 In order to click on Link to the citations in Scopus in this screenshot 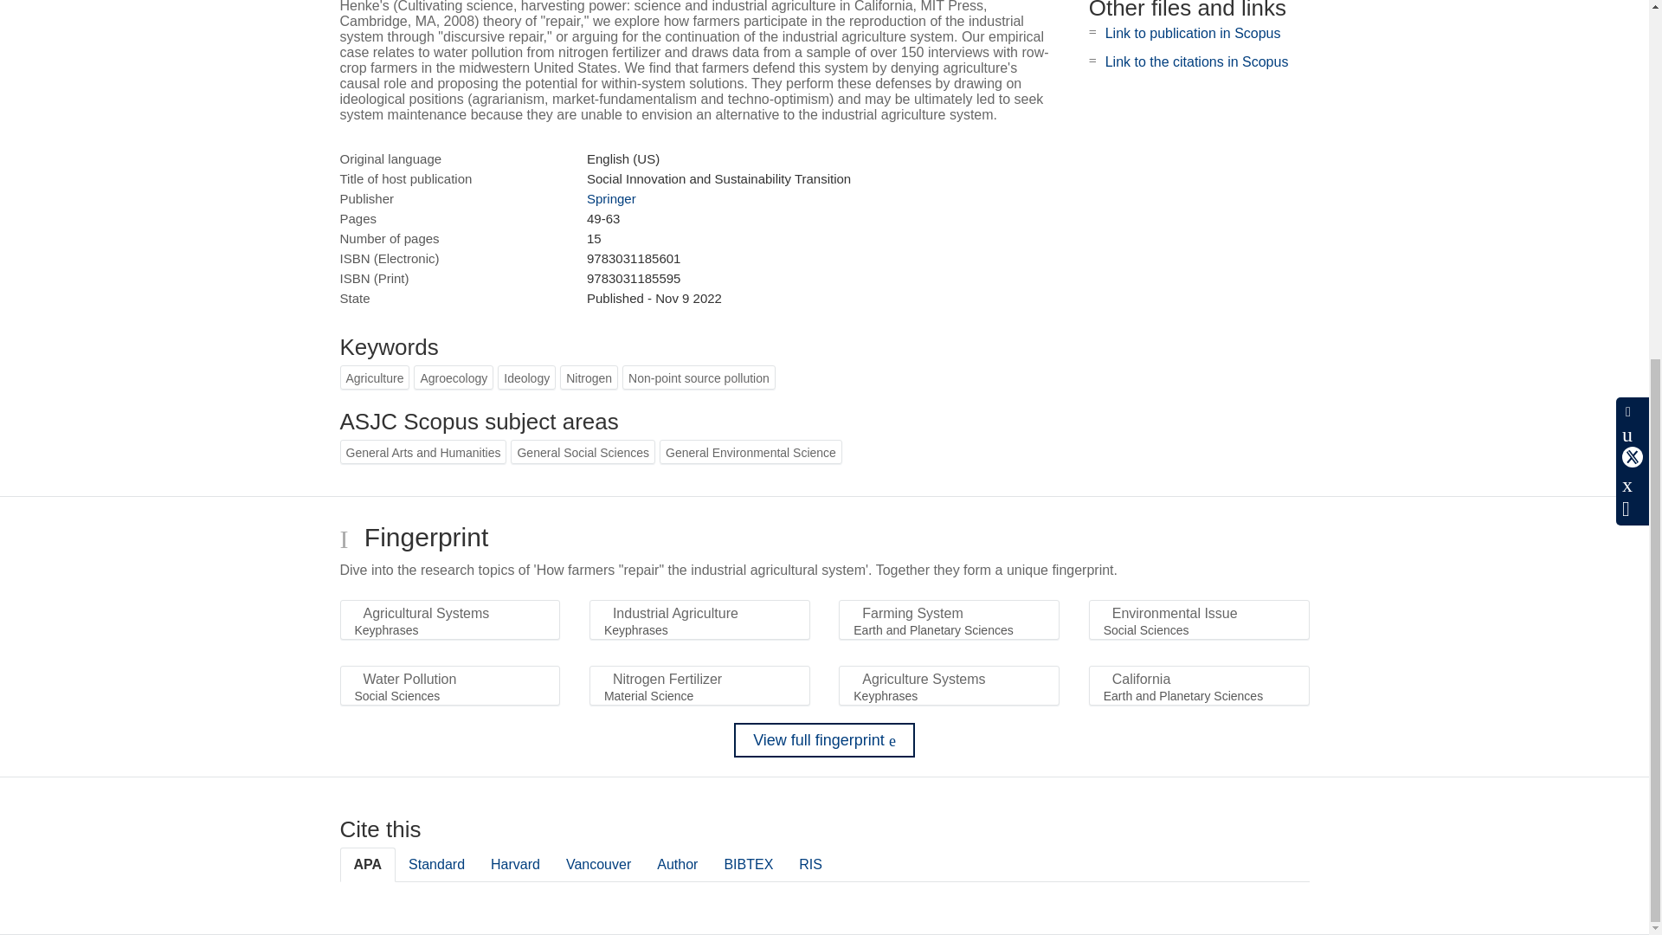, I will do `click(1196, 61)`.